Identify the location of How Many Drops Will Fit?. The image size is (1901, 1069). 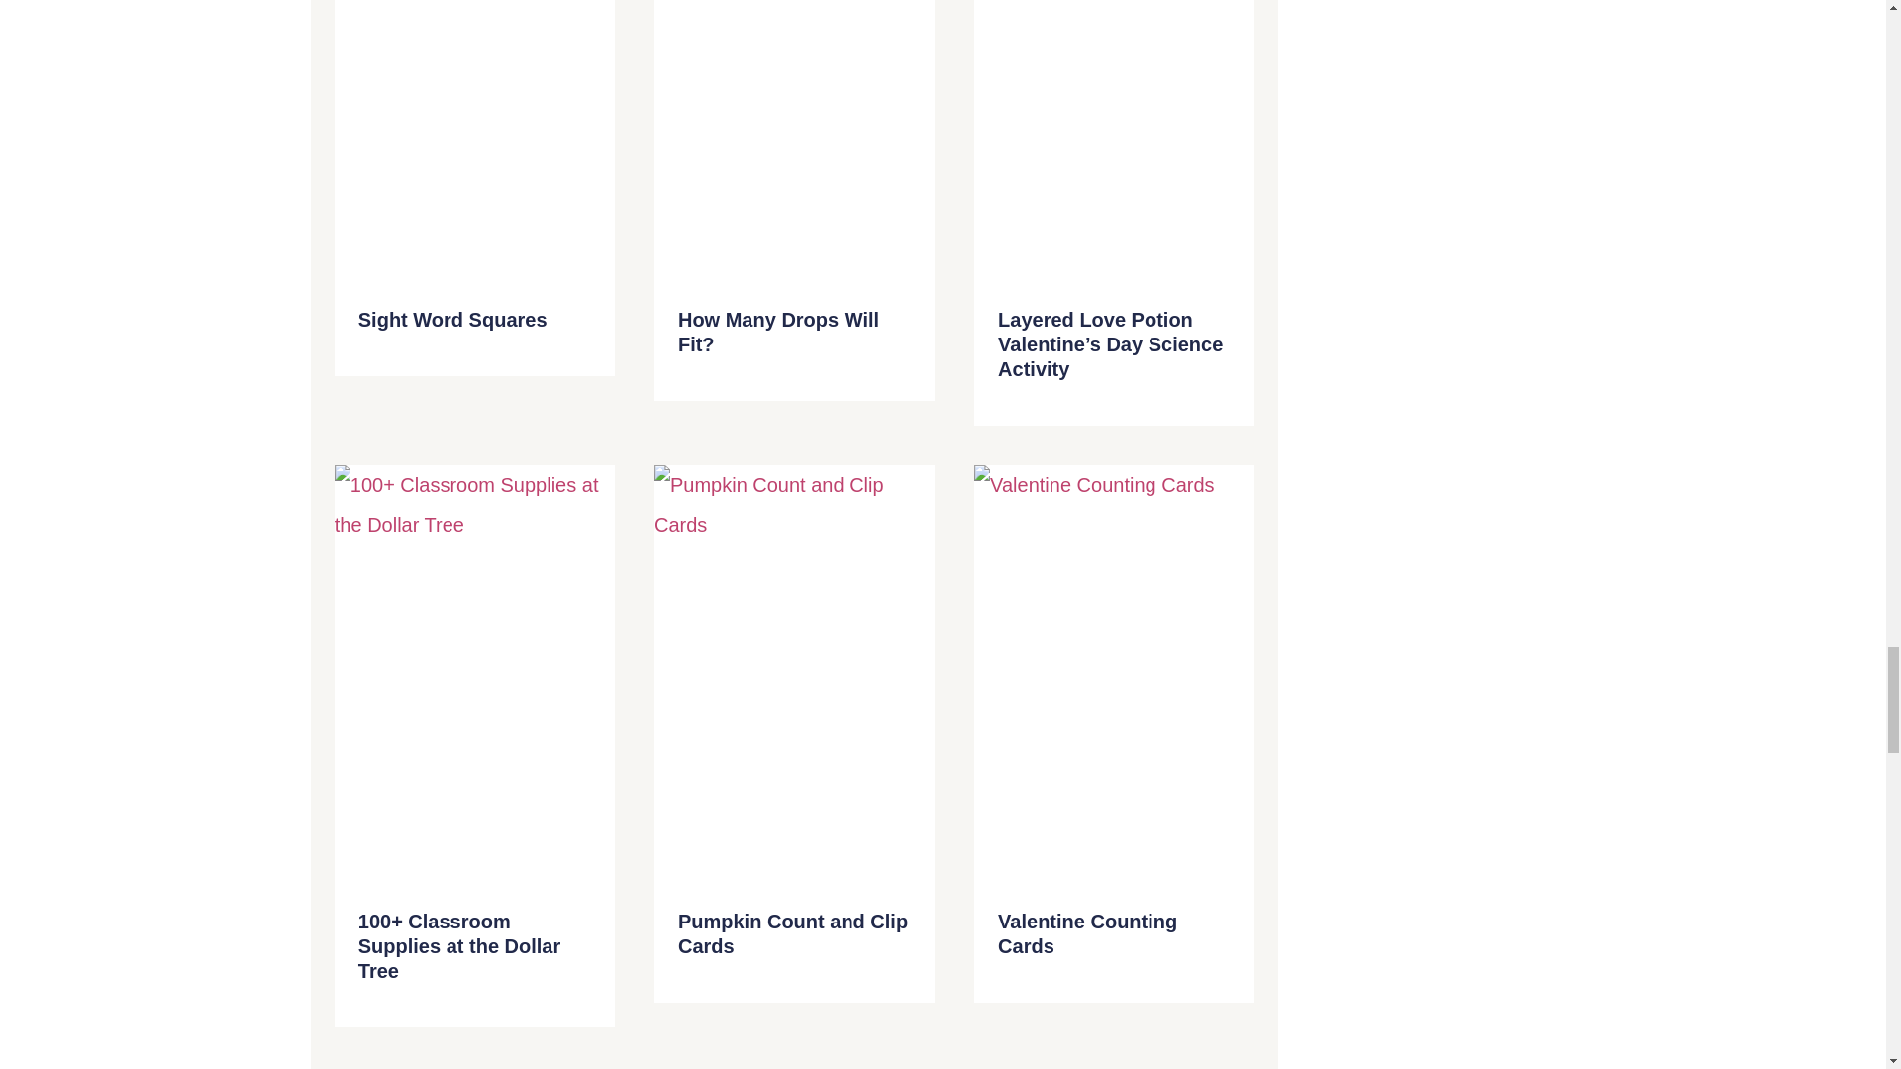
(778, 332).